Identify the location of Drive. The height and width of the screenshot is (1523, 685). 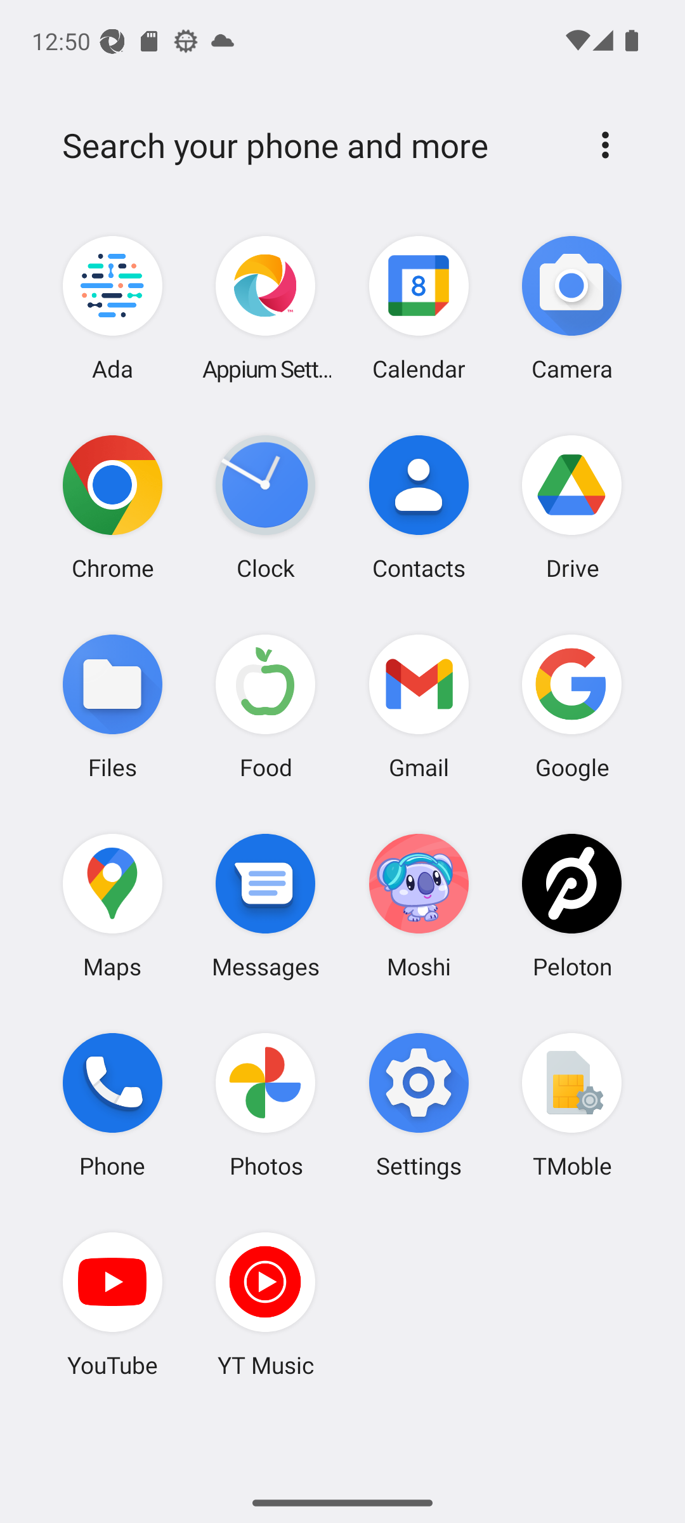
(571, 507).